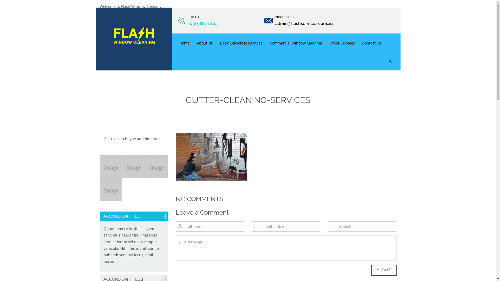 The width and height of the screenshot is (500, 281). What do you see at coordinates (114, 118) in the screenshot?
I see `NEXT` at bounding box center [114, 118].